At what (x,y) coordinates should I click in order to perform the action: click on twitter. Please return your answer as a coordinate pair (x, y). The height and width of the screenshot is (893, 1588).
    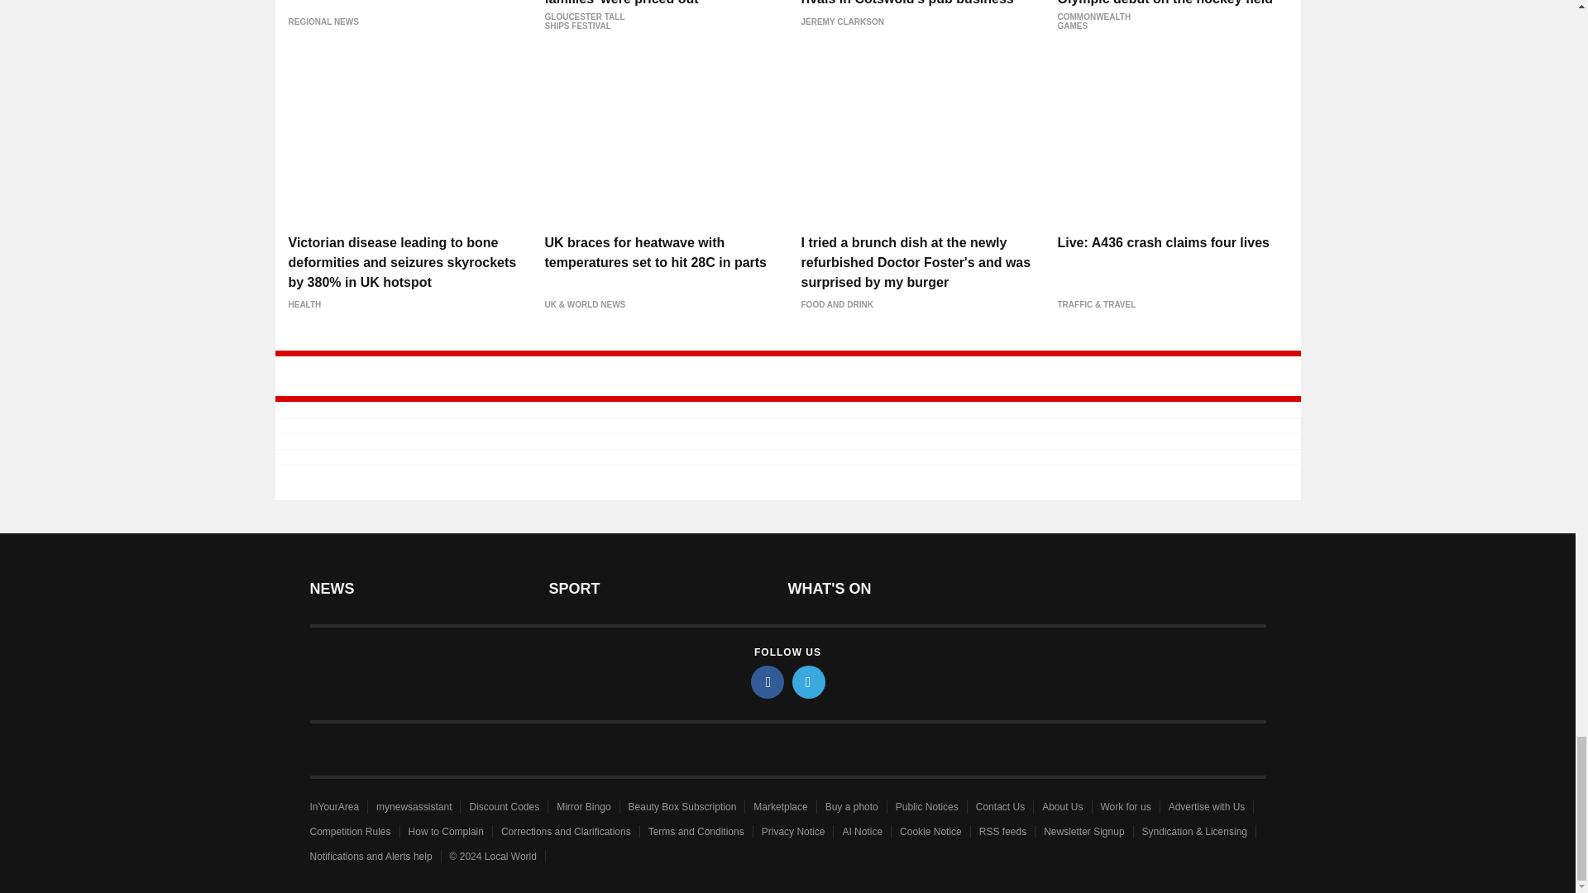
    Looking at the image, I should click on (809, 681).